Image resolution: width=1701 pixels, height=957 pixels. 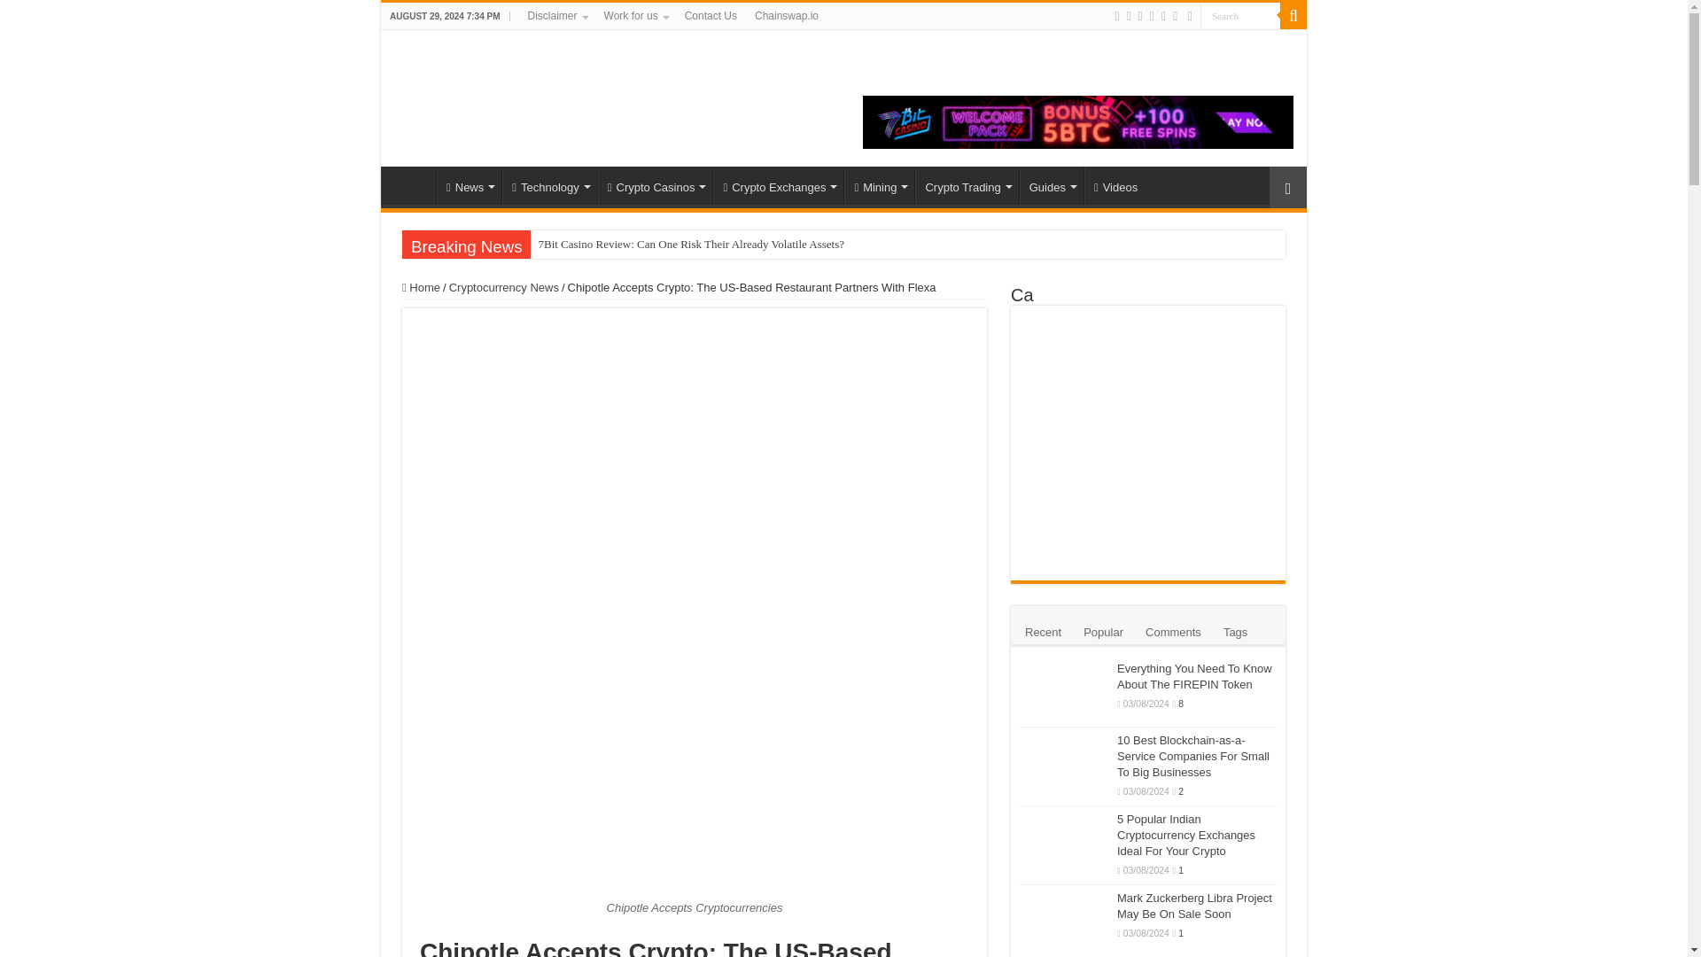 What do you see at coordinates (556, 16) in the screenshot?
I see `Disclaimer` at bounding box center [556, 16].